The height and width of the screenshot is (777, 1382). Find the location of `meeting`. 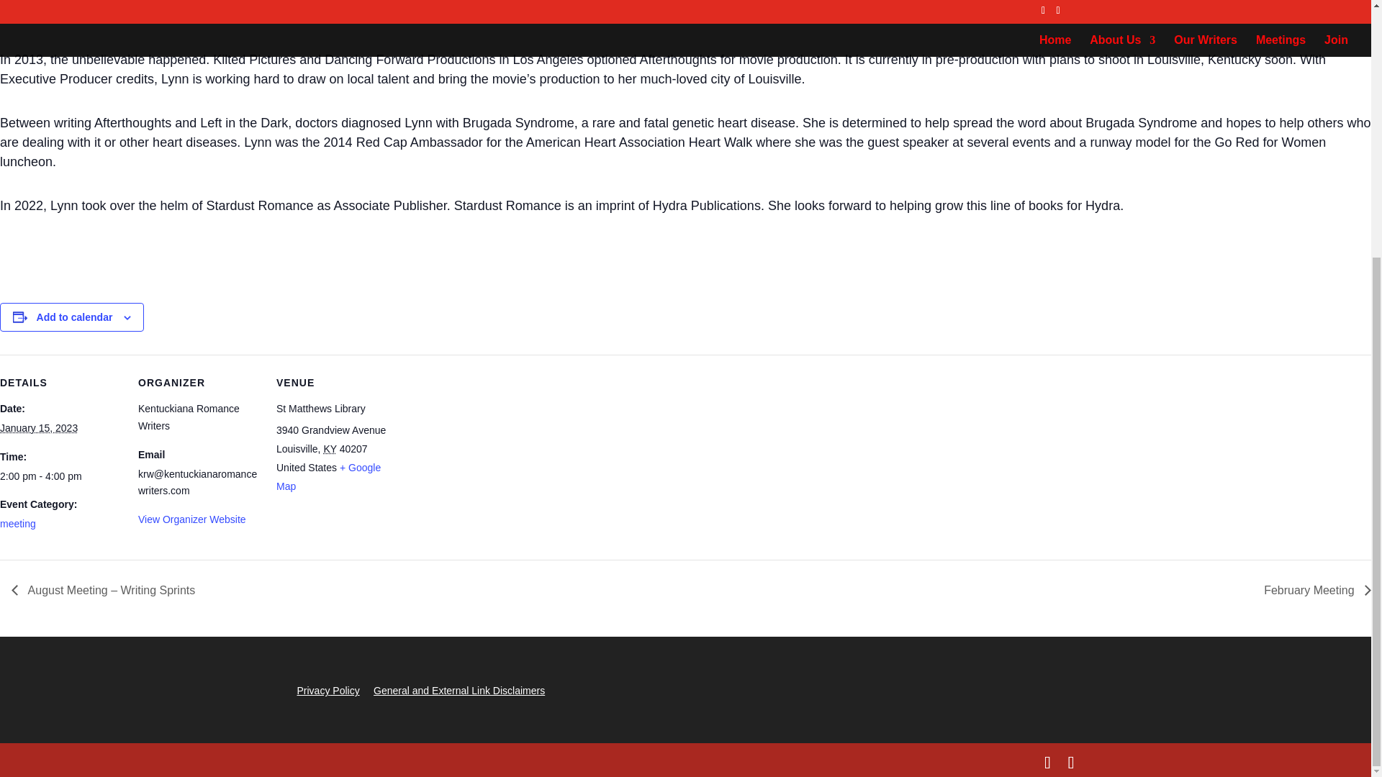

meeting is located at coordinates (17, 524).